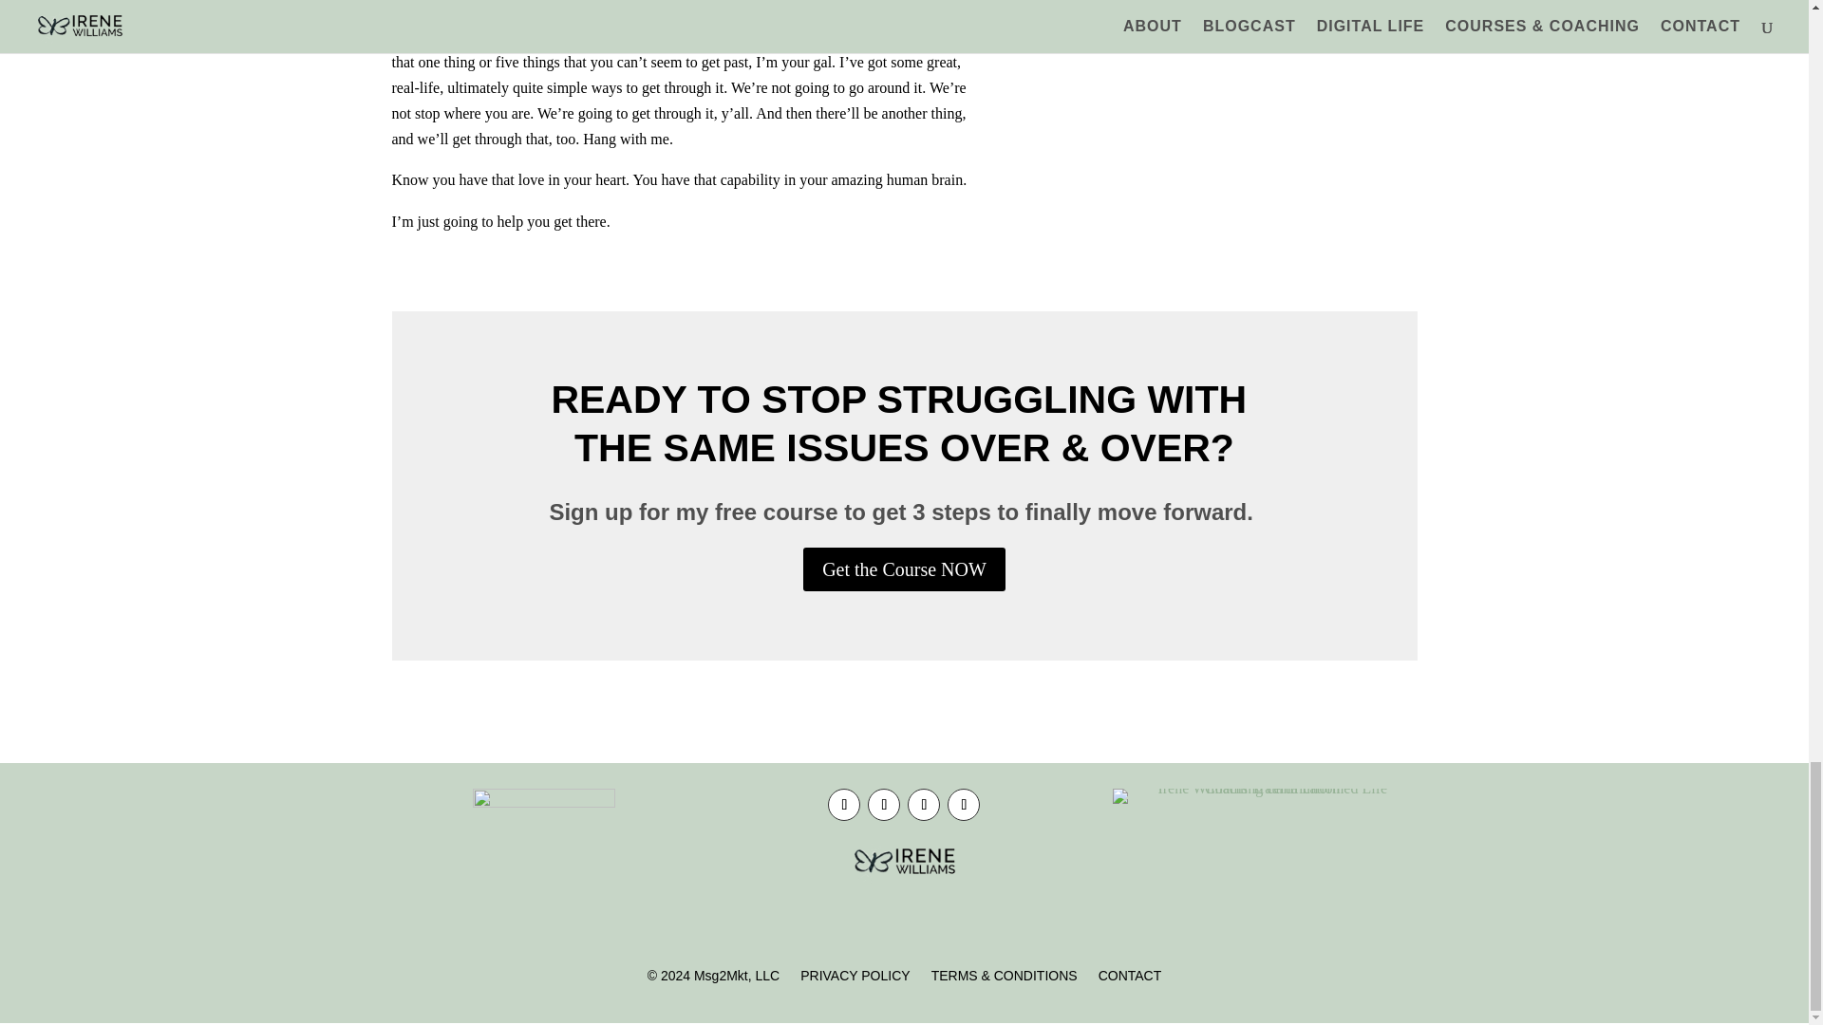  What do you see at coordinates (843, 805) in the screenshot?
I see `Follow on Facebook` at bounding box center [843, 805].